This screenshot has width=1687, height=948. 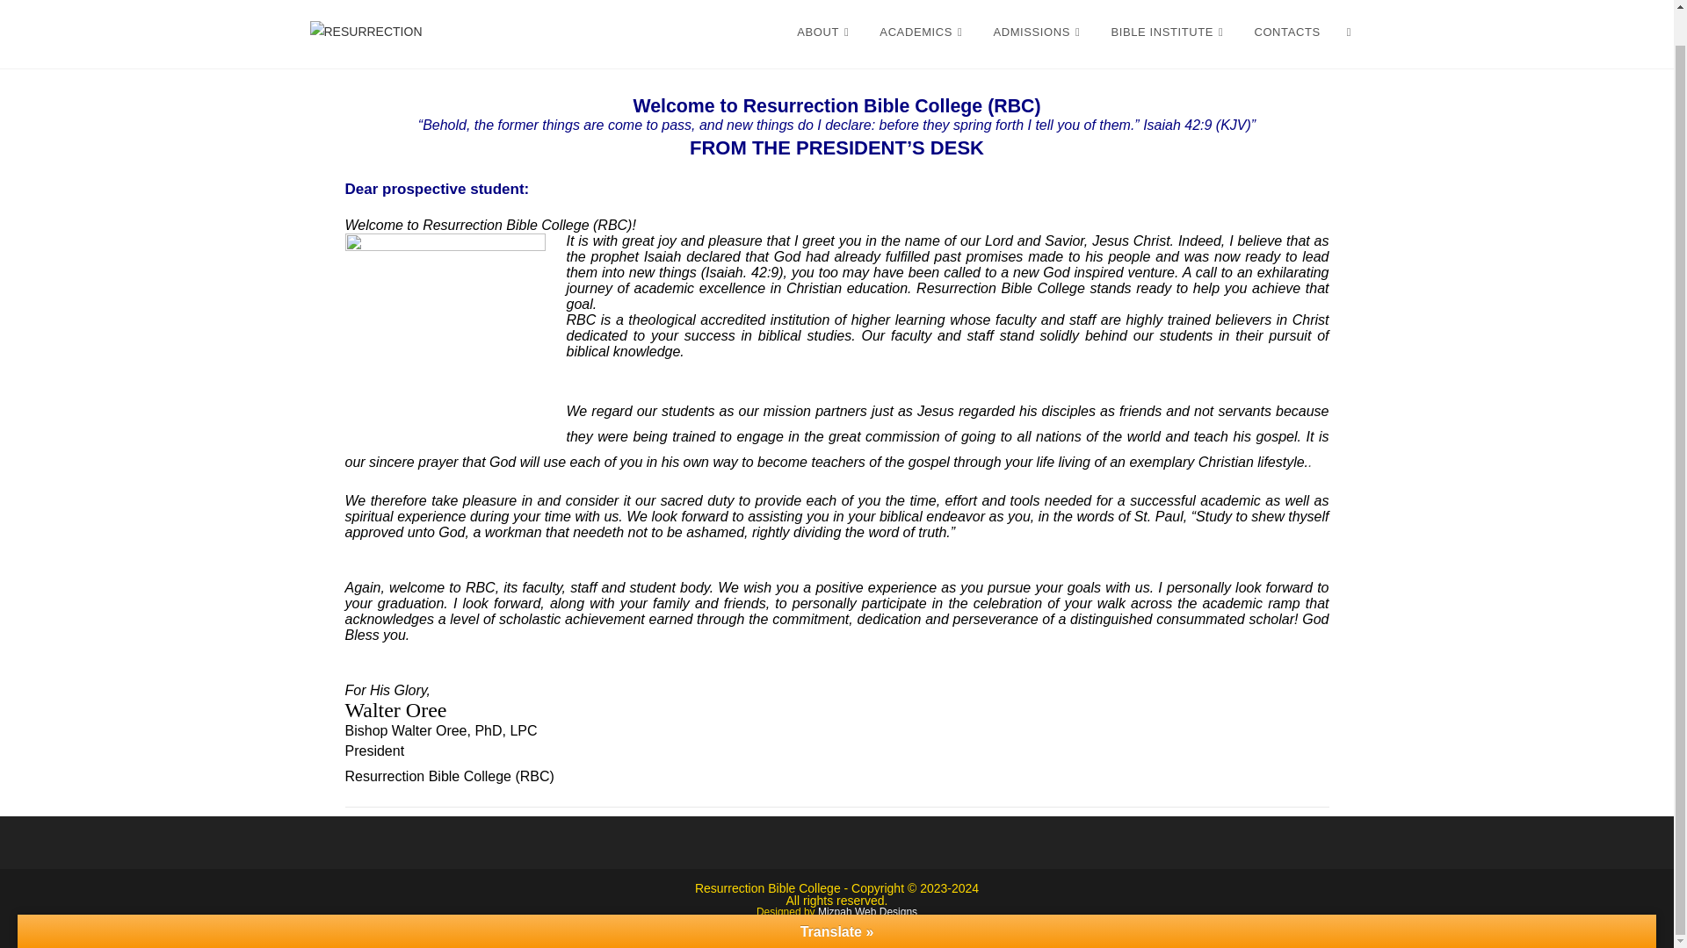 I want to click on HOME, so click(x=745, y=32).